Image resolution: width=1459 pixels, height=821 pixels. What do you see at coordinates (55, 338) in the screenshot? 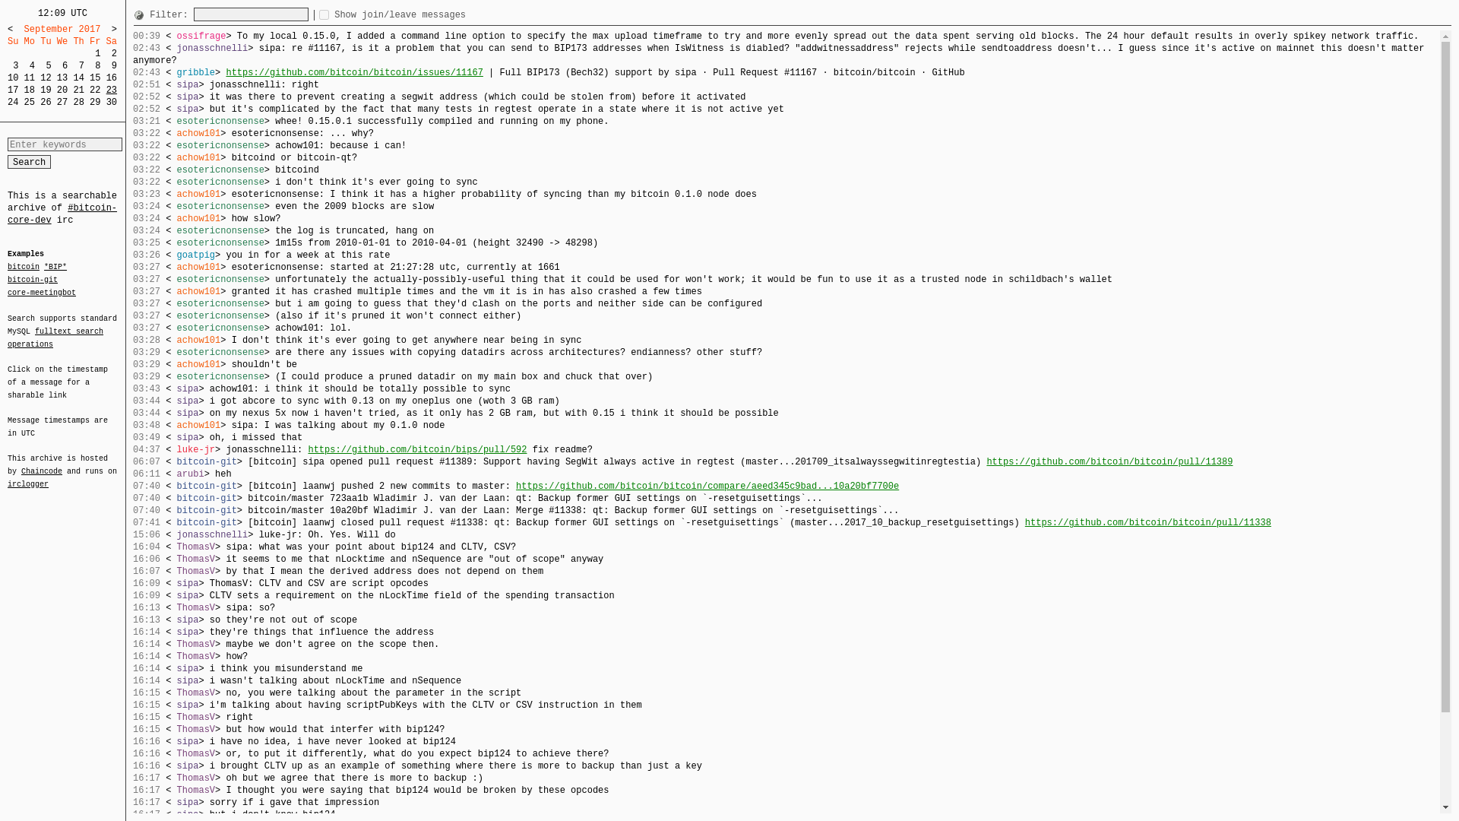
I see `fulltext search operations` at bounding box center [55, 338].